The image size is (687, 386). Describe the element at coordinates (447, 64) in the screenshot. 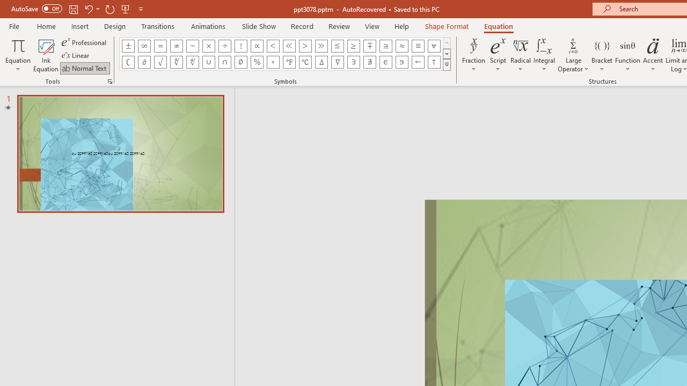

I see `Equation Symbols` at that location.